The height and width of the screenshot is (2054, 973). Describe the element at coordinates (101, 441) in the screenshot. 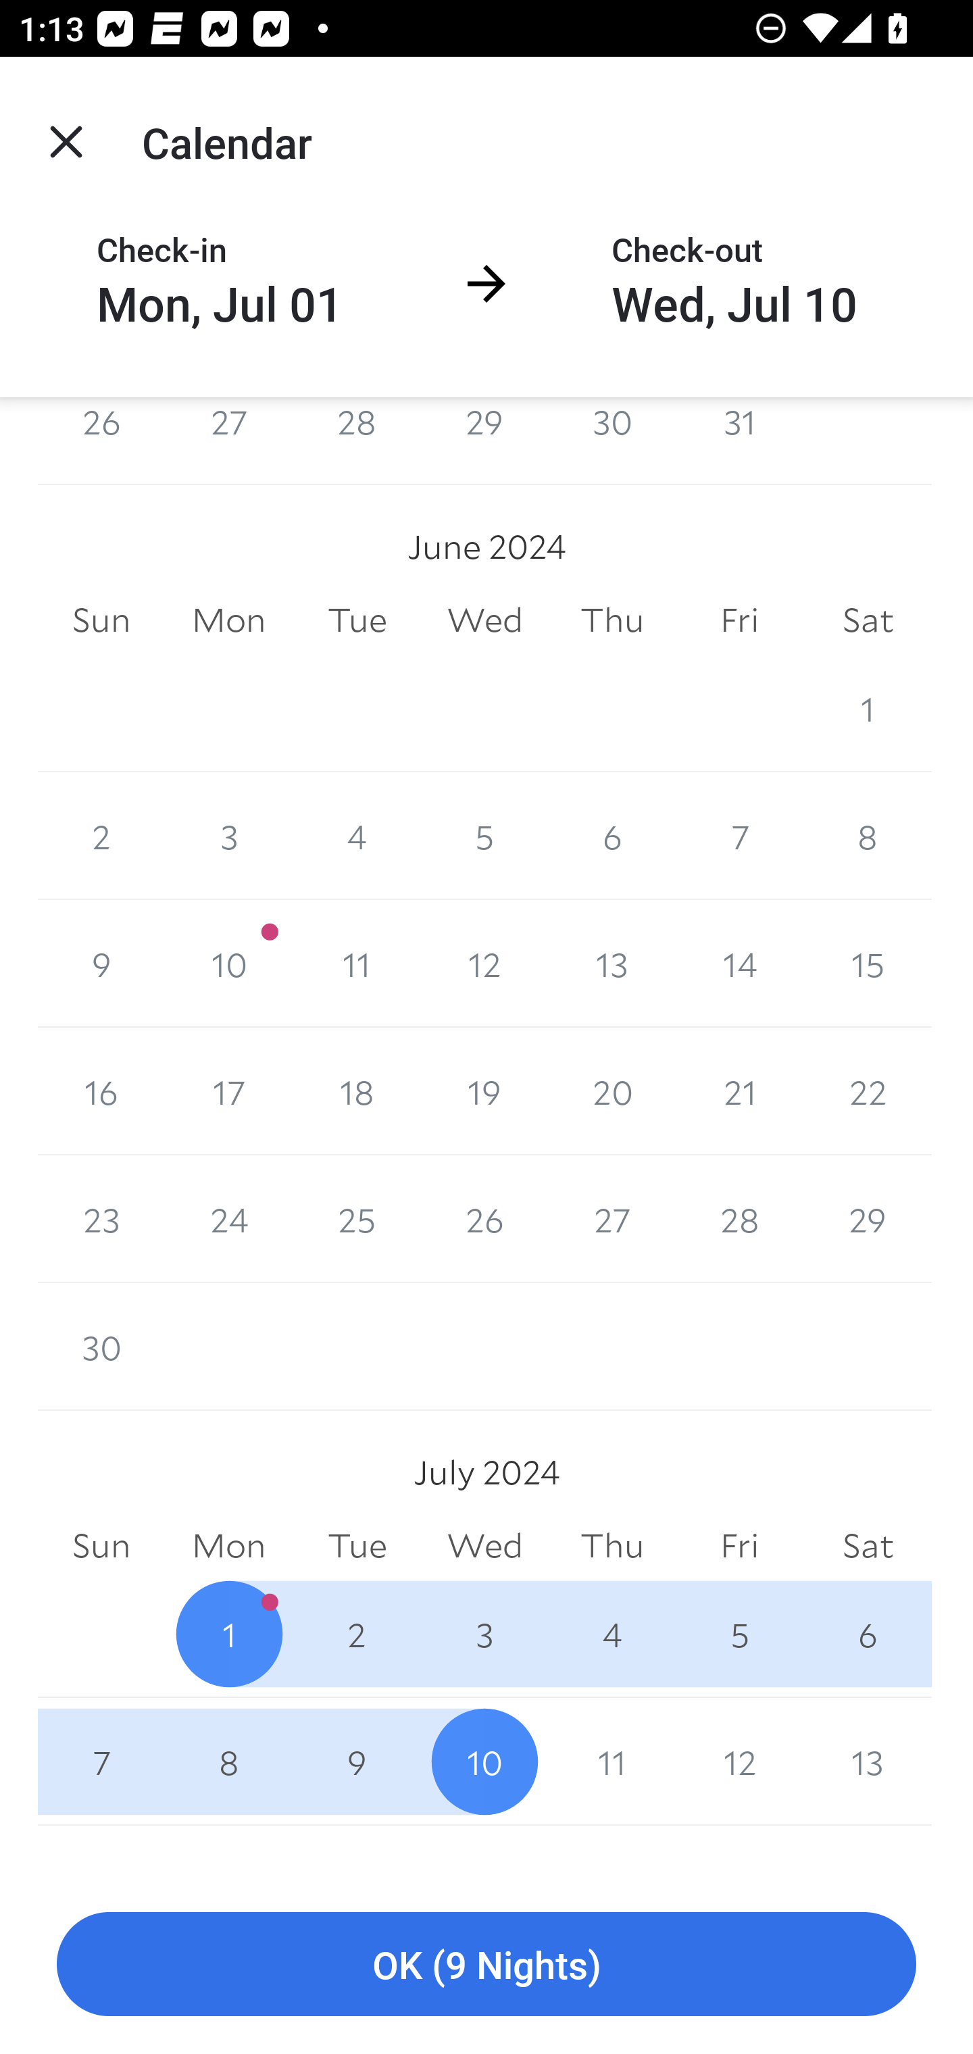

I see `26 26 May 2024` at that location.